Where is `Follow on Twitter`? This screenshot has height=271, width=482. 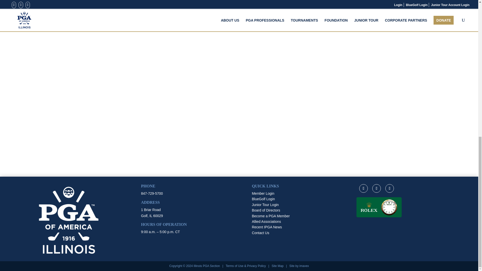 Follow on Twitter is located at coordinates (376, 188).